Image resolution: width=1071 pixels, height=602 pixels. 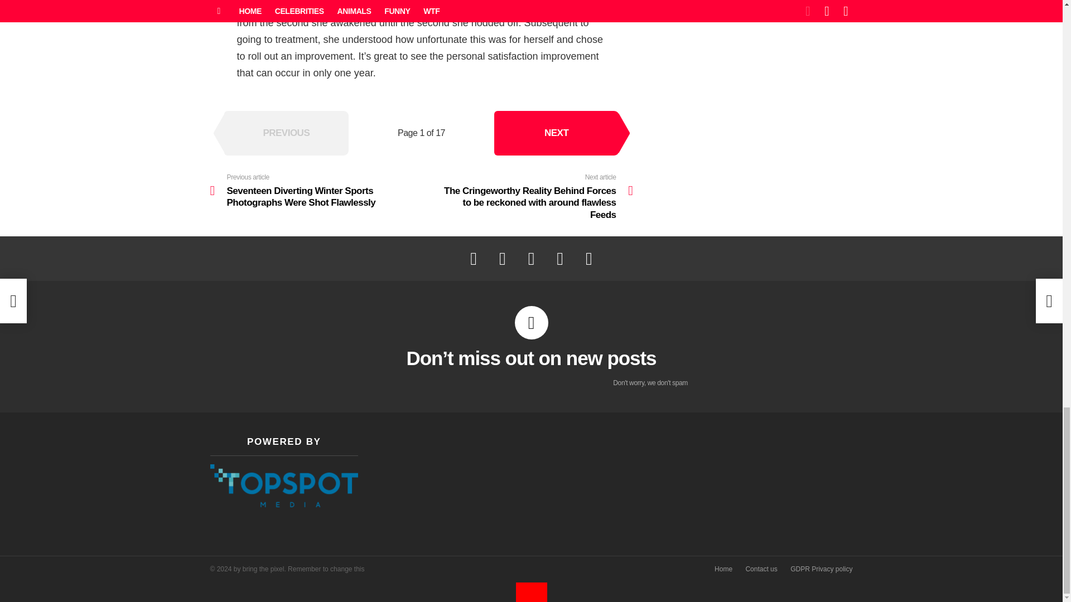 I want to click on NEXT, so click(x=556, y=133).